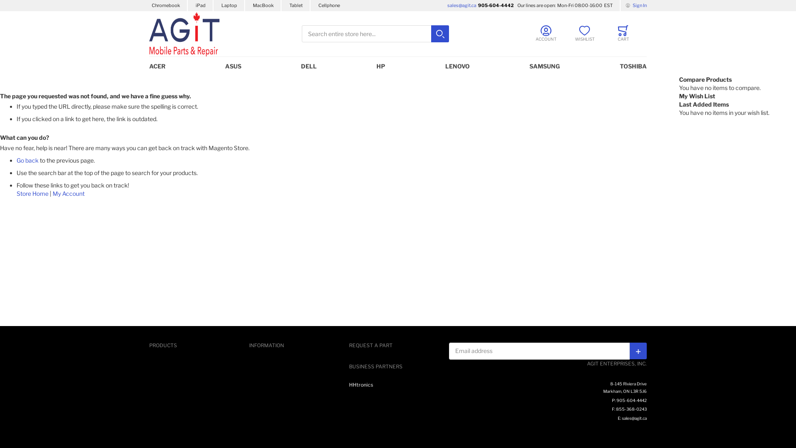  I want to click on DELL, so click(309, 66).